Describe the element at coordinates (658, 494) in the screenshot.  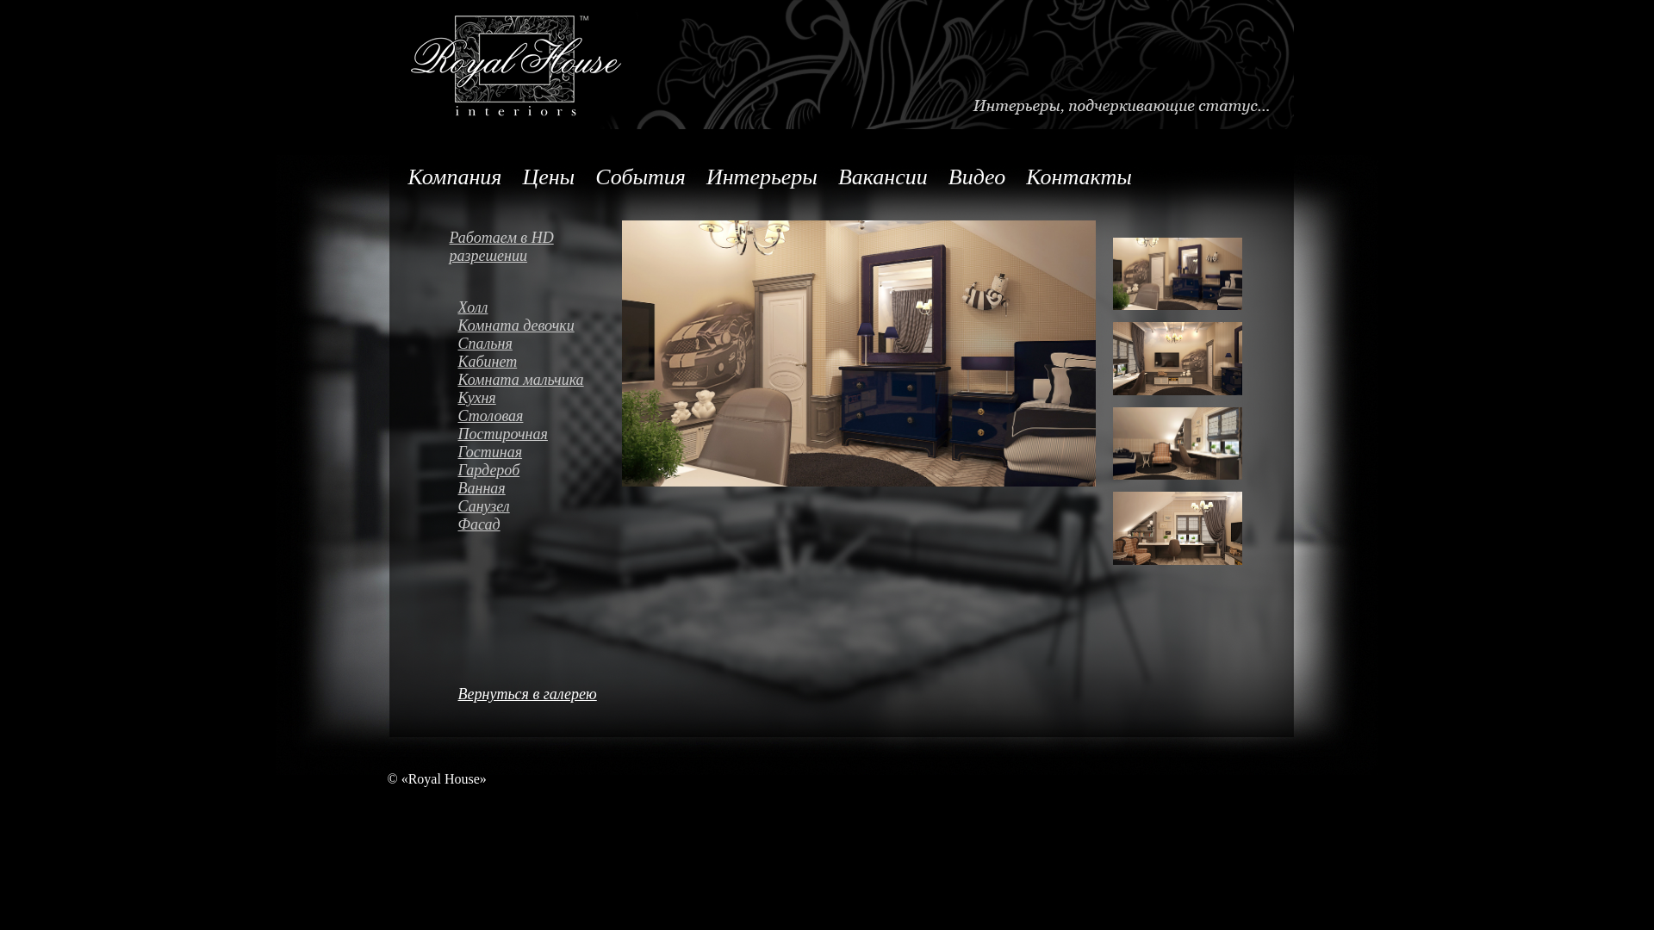
I see `.` at that location.